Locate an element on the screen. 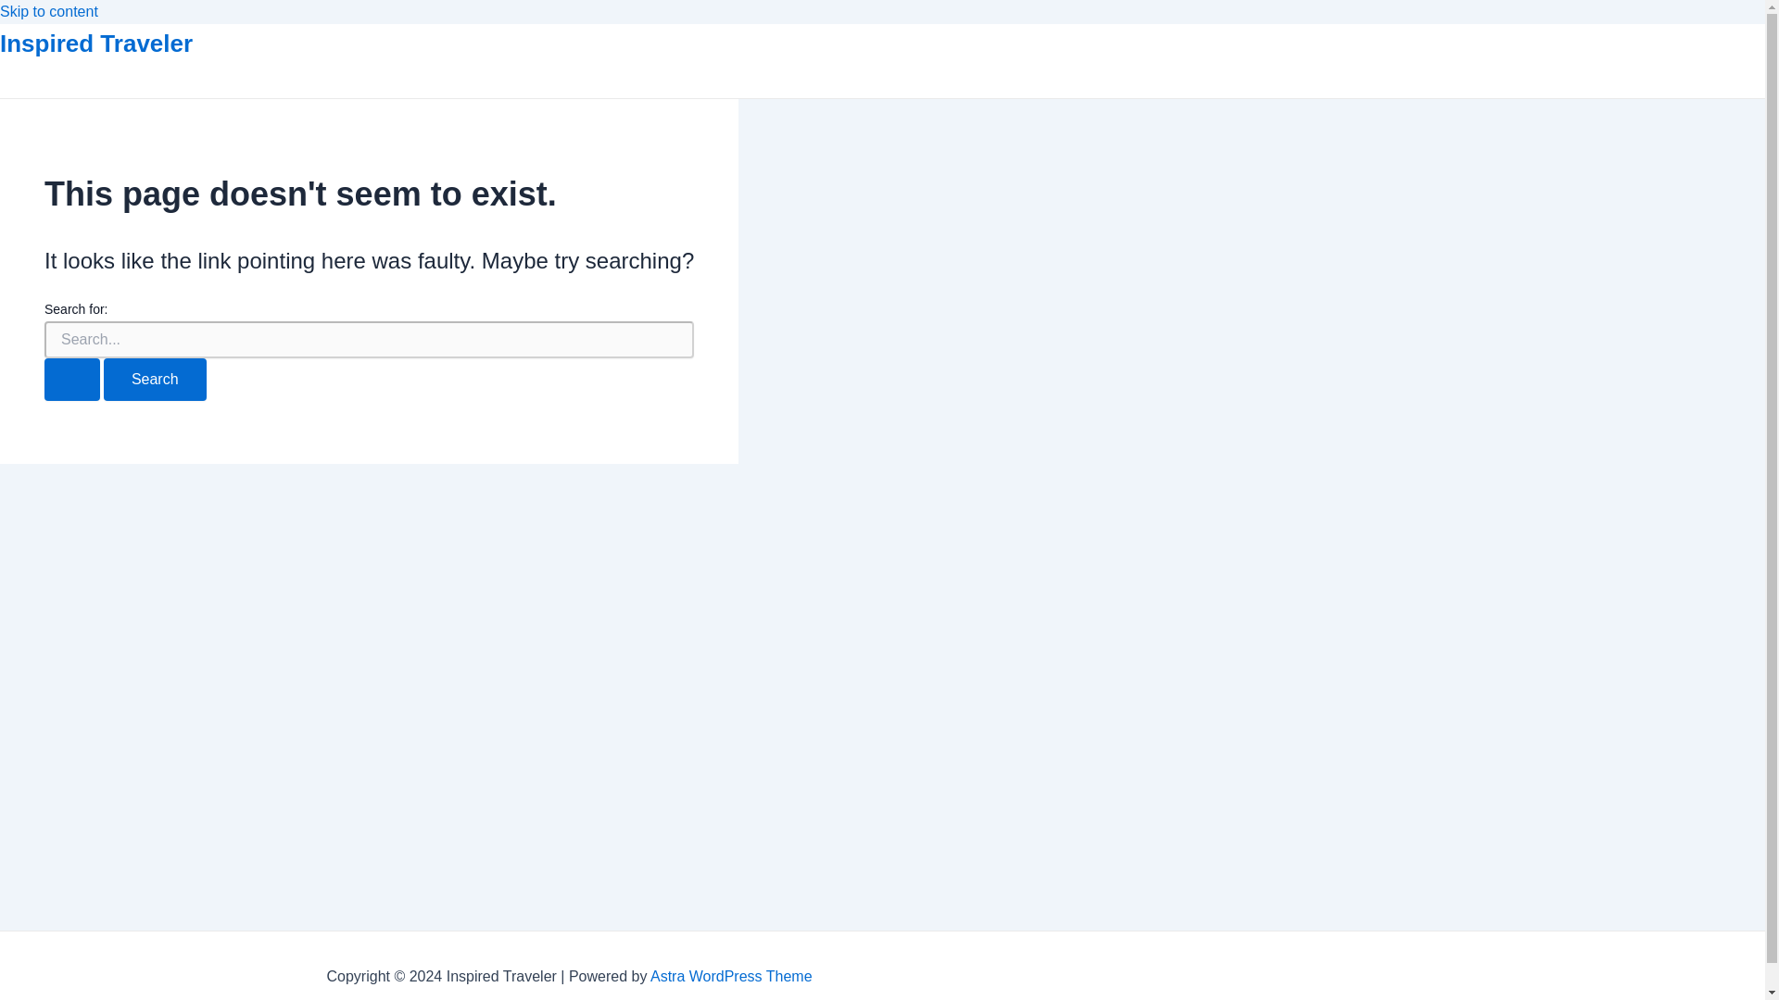 Image resolution: width=1779 pixels, height=1000 pixels. Search is located at coordinates (154, 380).